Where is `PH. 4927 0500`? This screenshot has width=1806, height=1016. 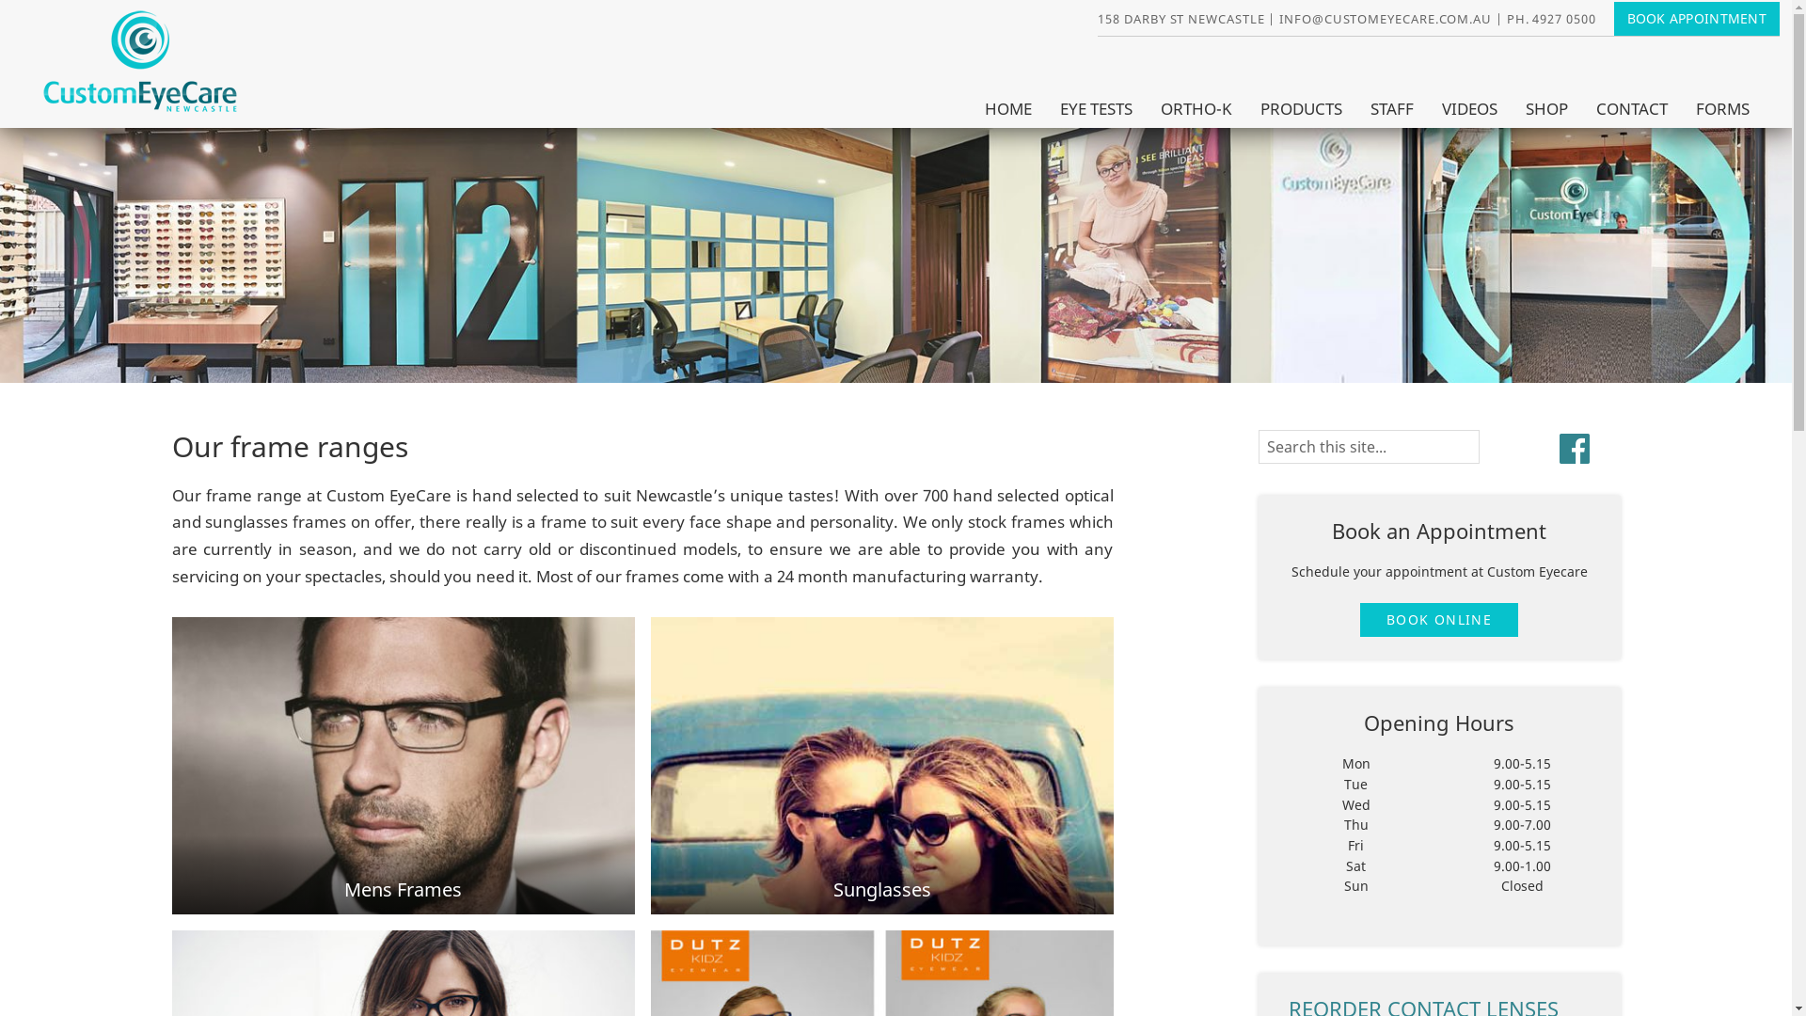 PH. 4927 0500 is located at coordinates (1552, 19).